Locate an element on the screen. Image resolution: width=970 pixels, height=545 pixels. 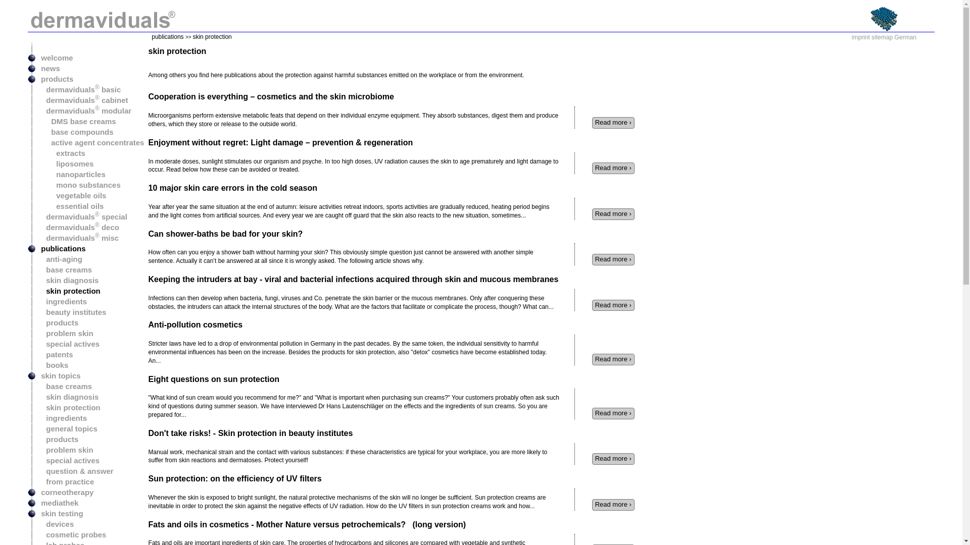
skin diagnosis is located at coordinates (67, 280).